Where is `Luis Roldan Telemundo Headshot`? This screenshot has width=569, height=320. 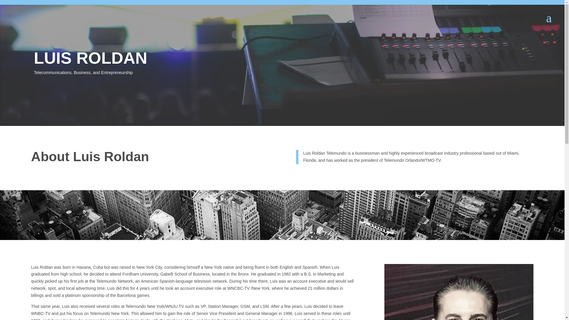
Luis Roldan Telemundo Headshot is located at coordinates (459, 292).